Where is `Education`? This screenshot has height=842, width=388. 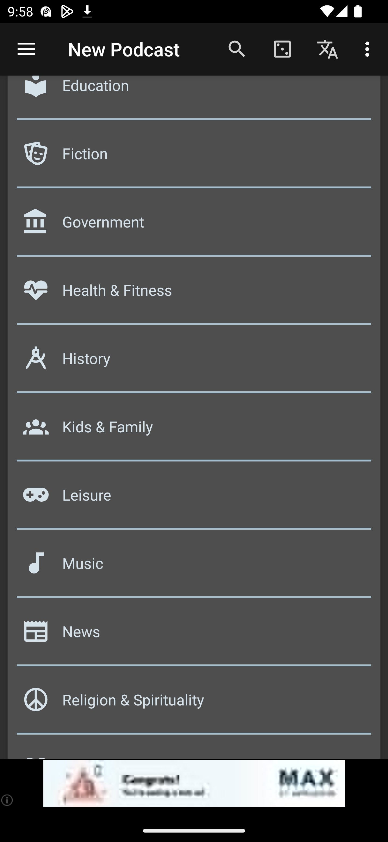
Education is located at coordinates (194, 99).